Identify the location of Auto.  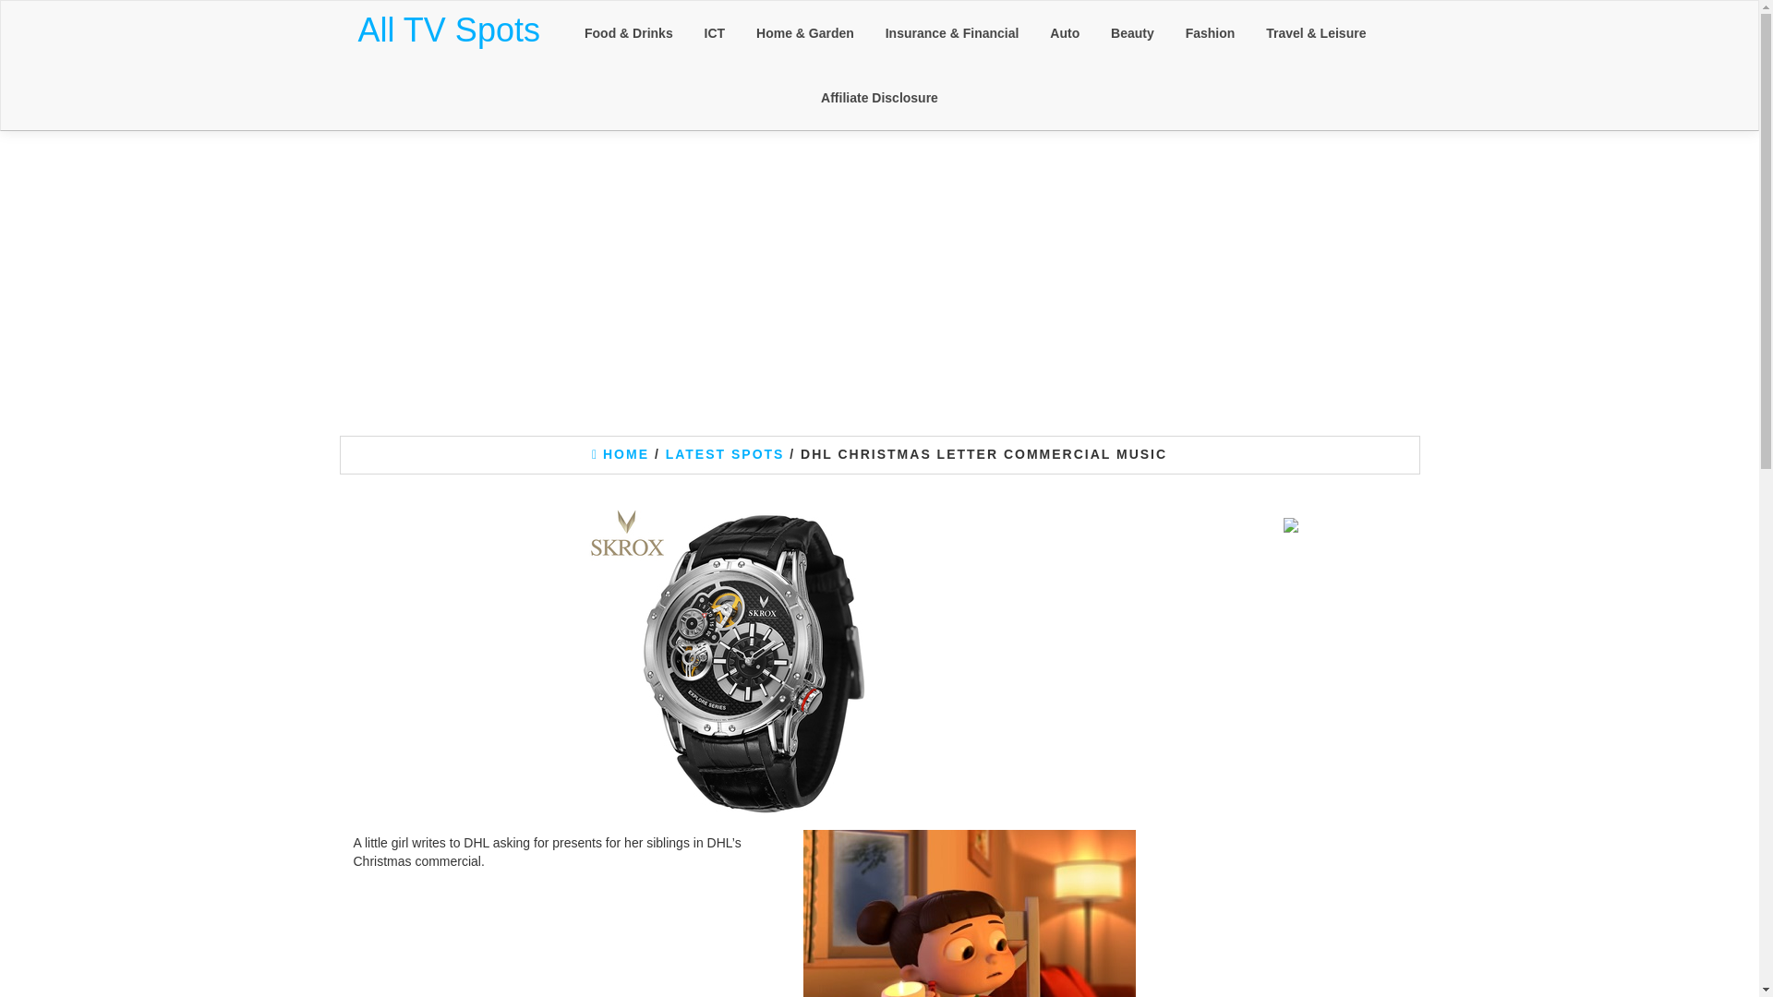
(1064, 33).